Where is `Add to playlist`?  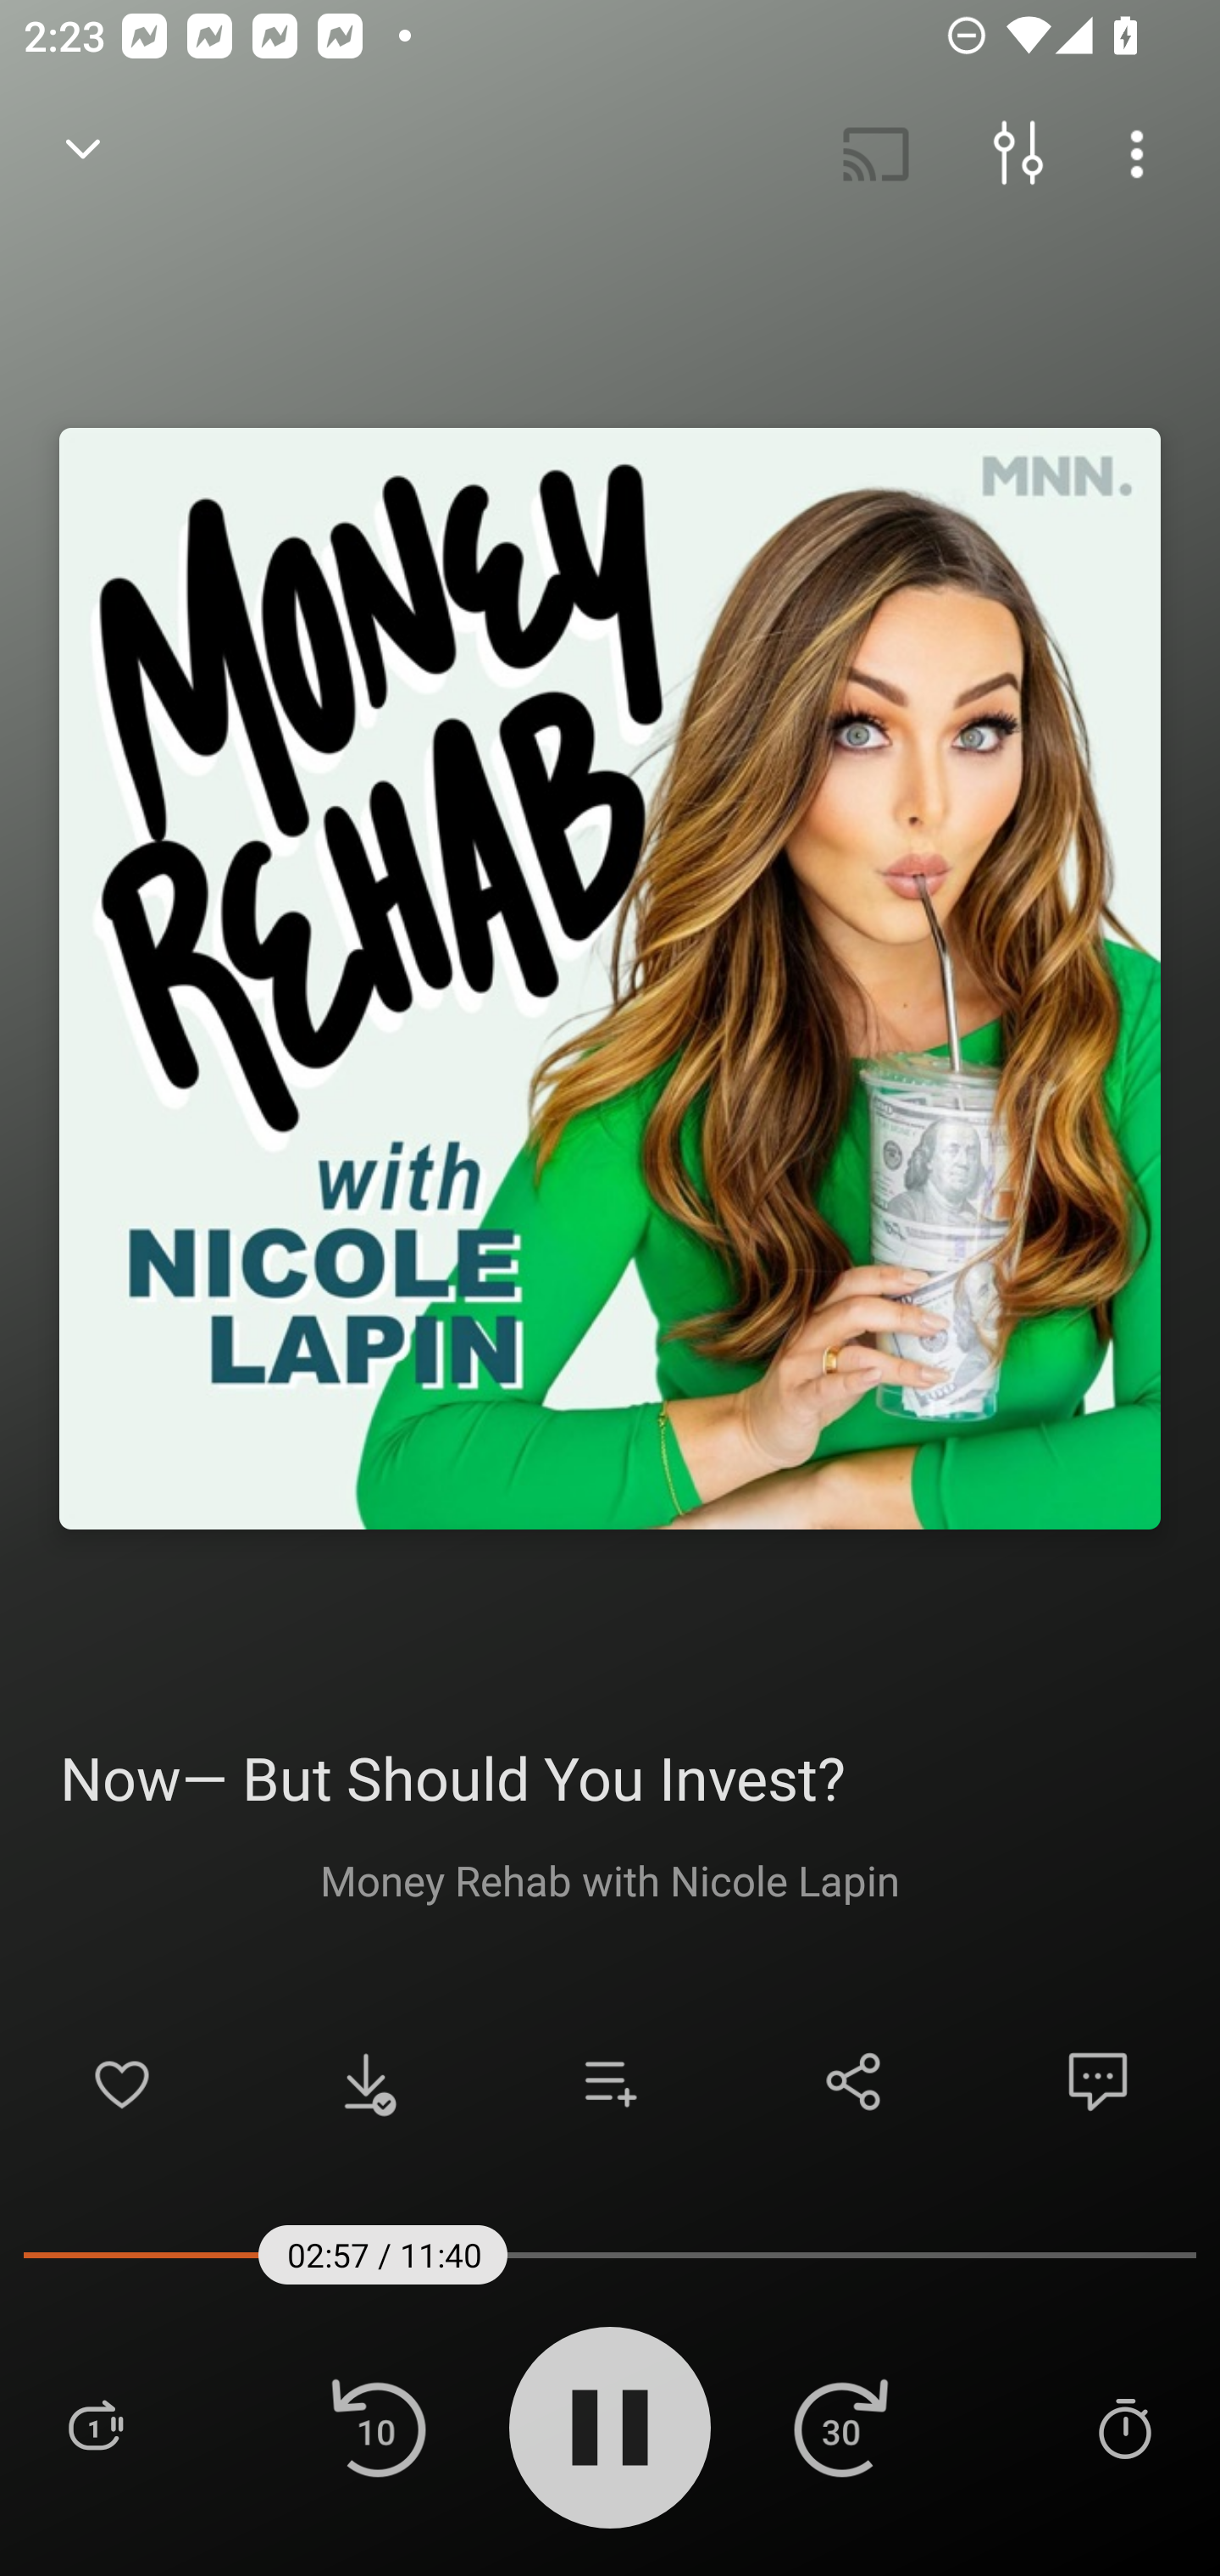 Add to playlist is located at coordinates (610, 2081).